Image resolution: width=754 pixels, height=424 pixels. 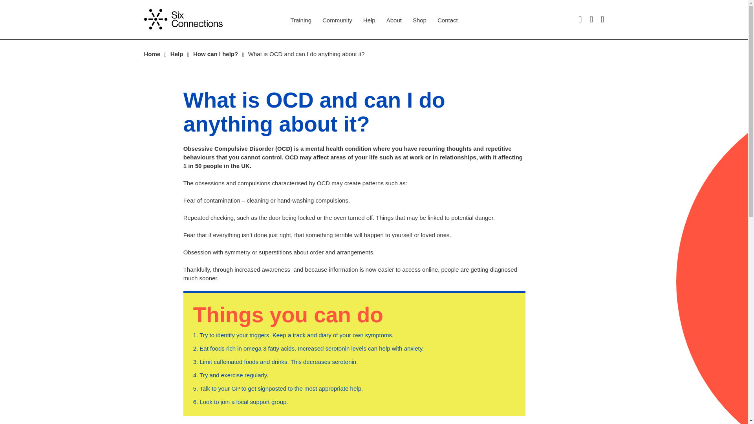 What do you see at coordinates (447, 20) in the screenshot?
I see `Contact` at bounding box center [447, 20].